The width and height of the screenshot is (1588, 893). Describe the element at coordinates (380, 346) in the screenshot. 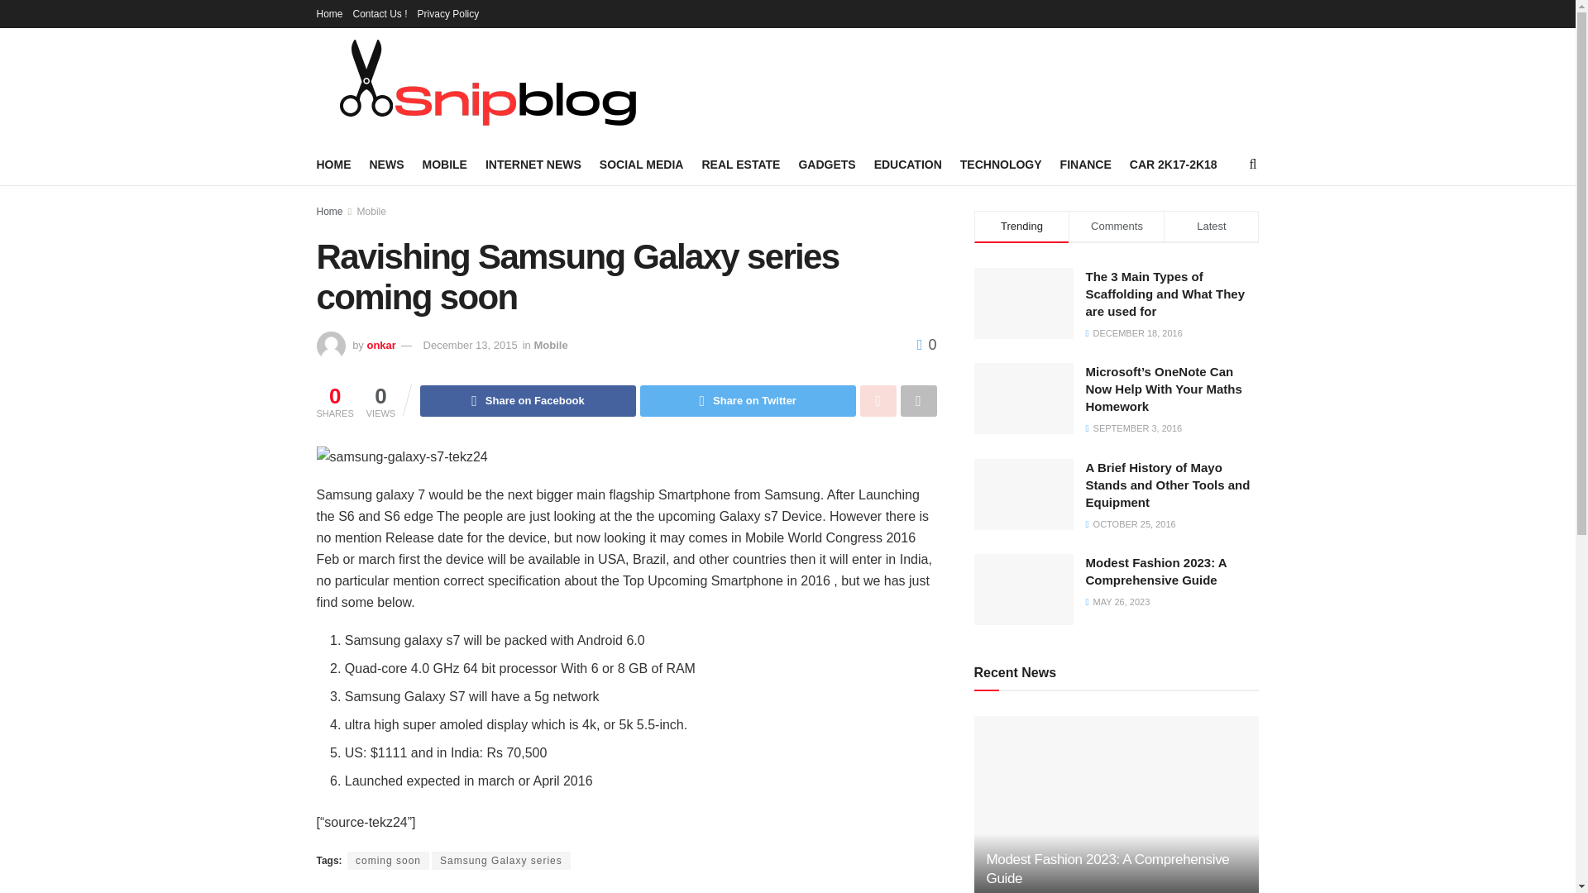

I see `onkar` at that location.